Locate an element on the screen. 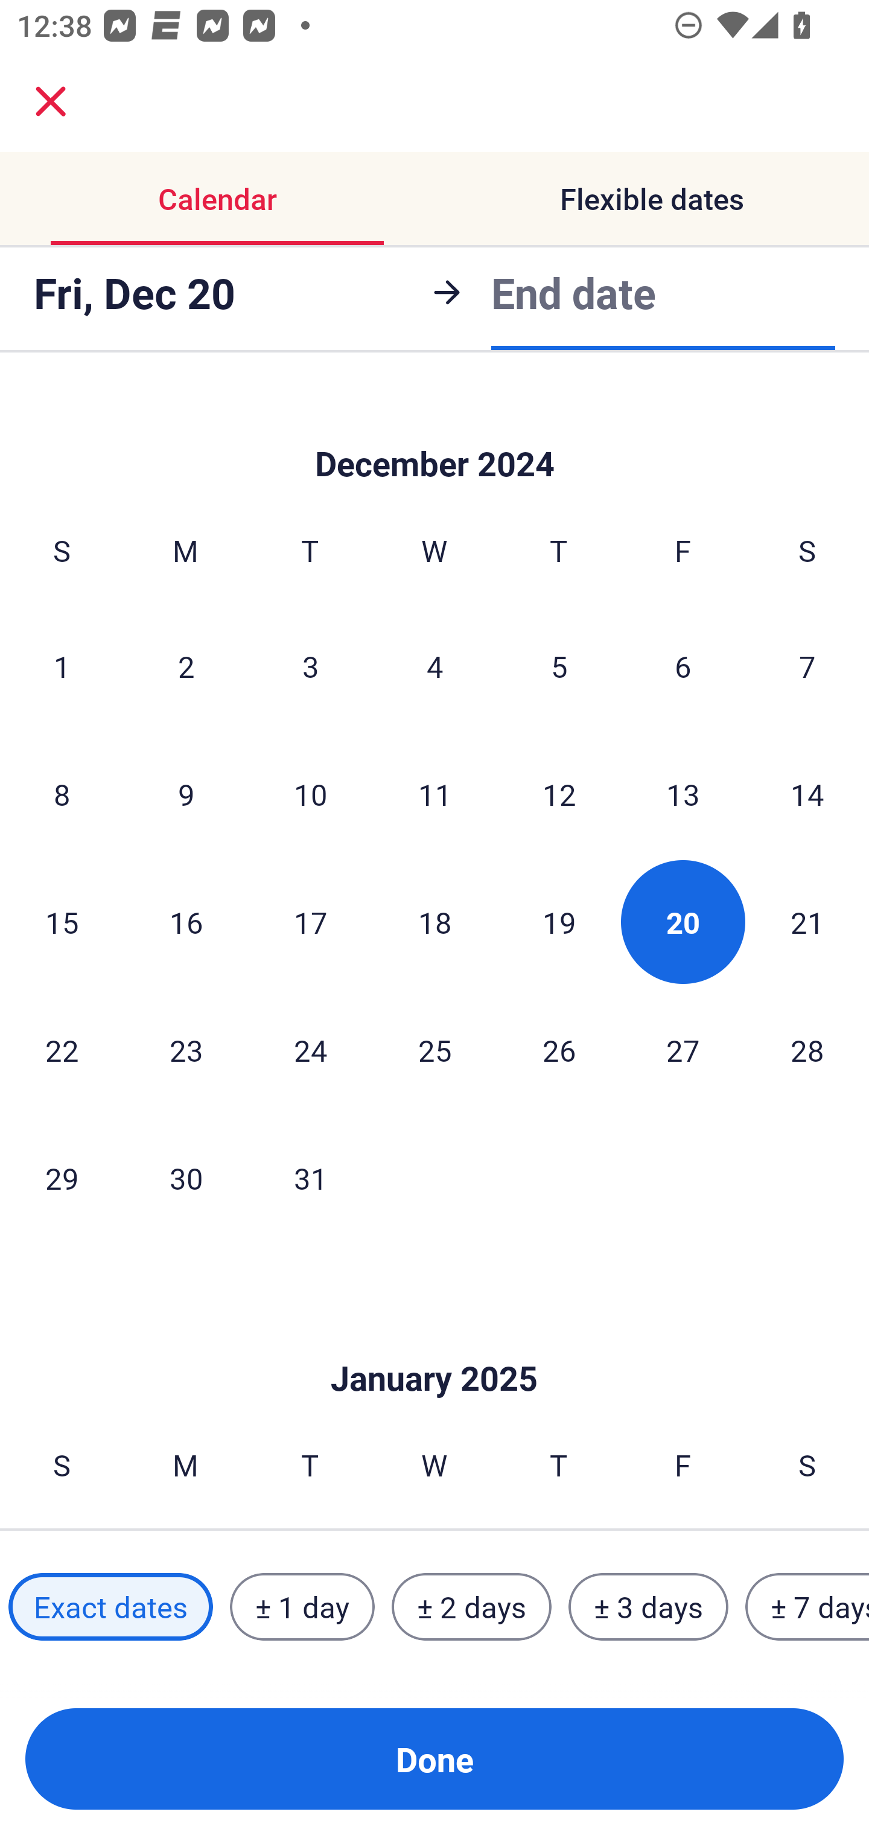 This screenshot has height=1835, width=869. 30 Monday, December 30, 2024 is located at coordinates (186, 1178).